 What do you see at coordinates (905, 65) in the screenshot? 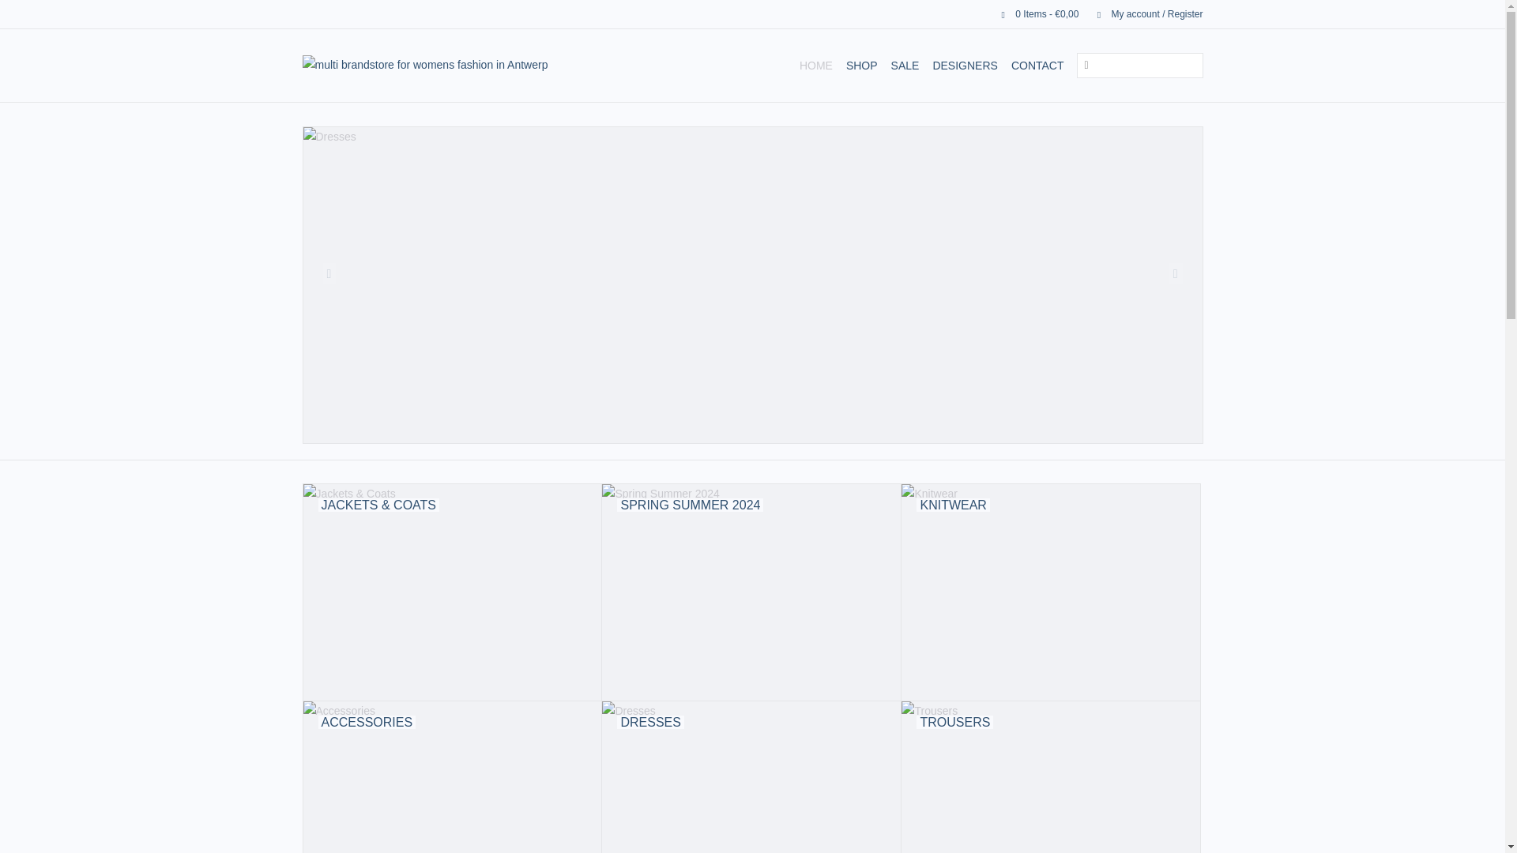
I see `SALE` at bounding box center [905, 65].